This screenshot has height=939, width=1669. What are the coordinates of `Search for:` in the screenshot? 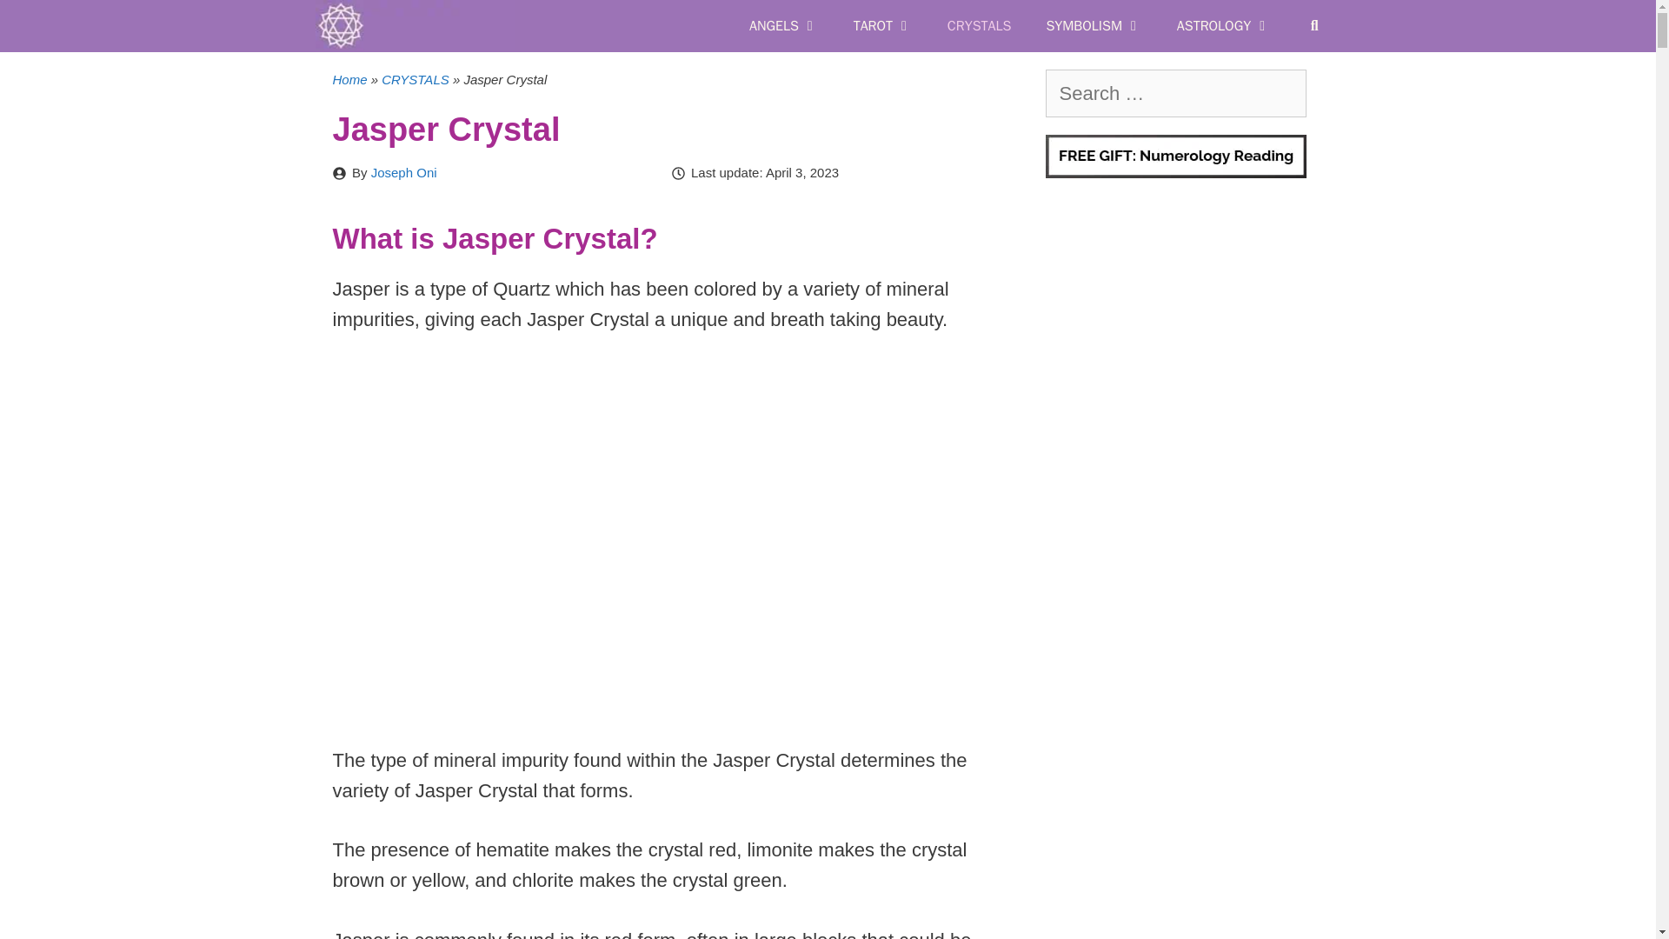 It's located at (1174, 93).